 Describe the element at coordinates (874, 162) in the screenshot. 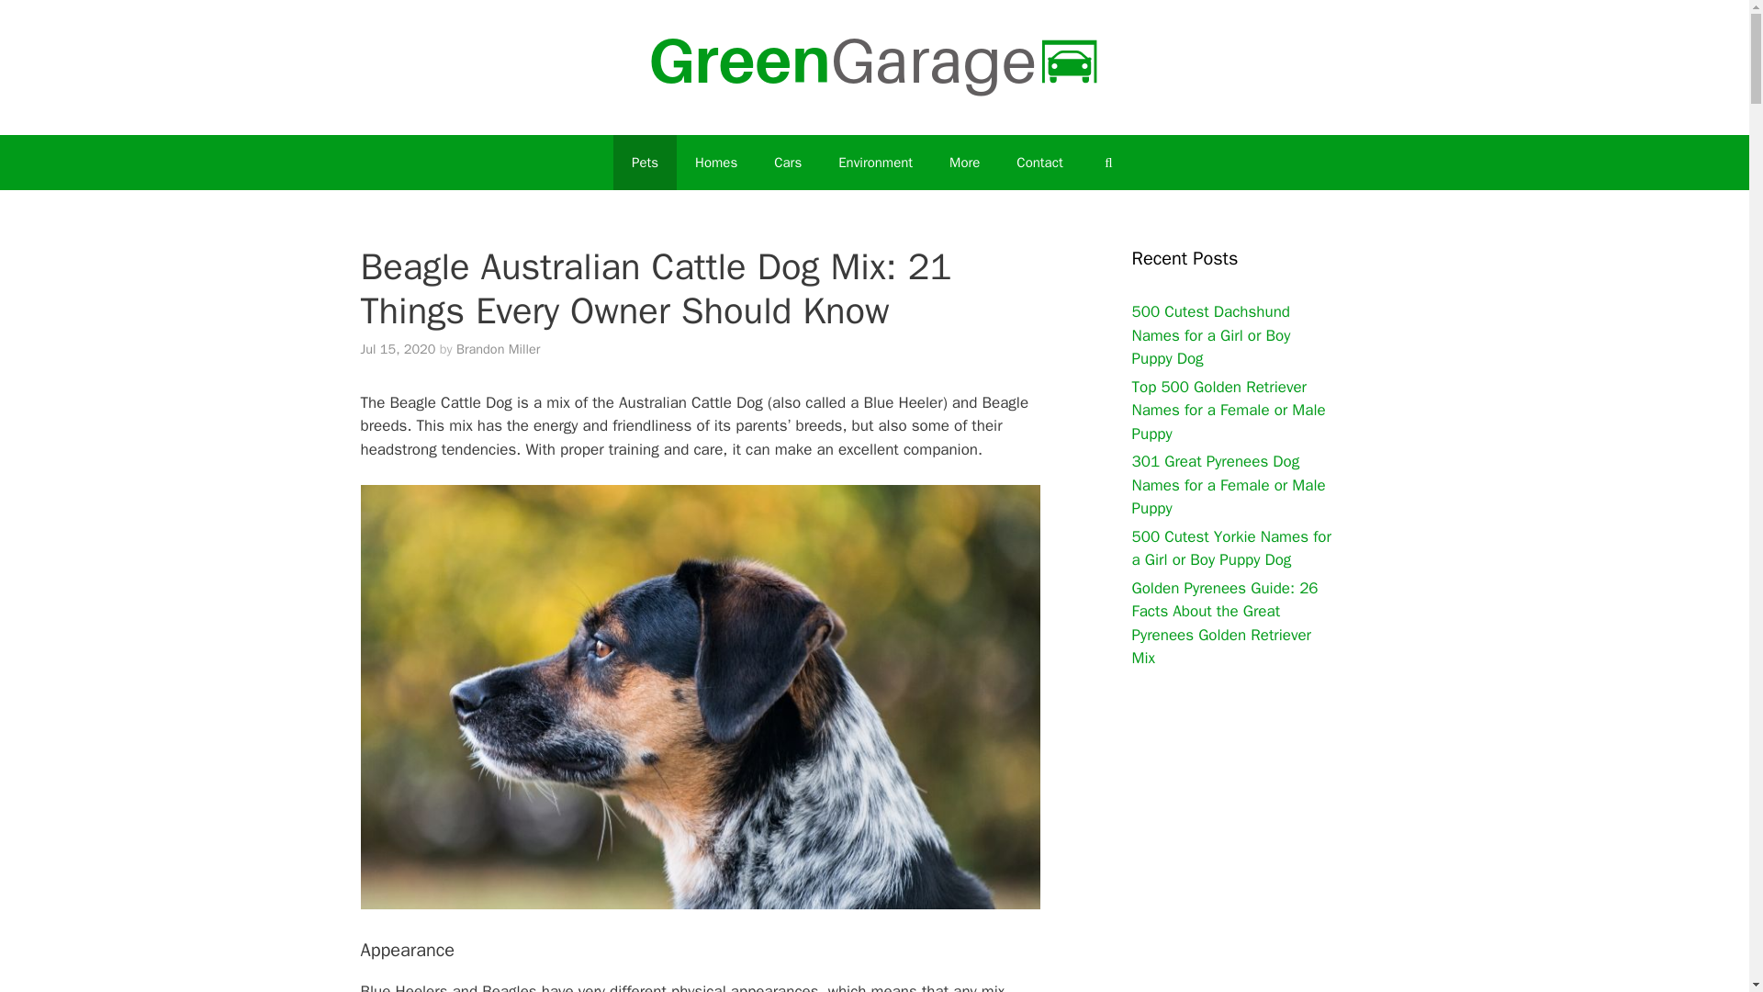

I see `Environment` at that location.